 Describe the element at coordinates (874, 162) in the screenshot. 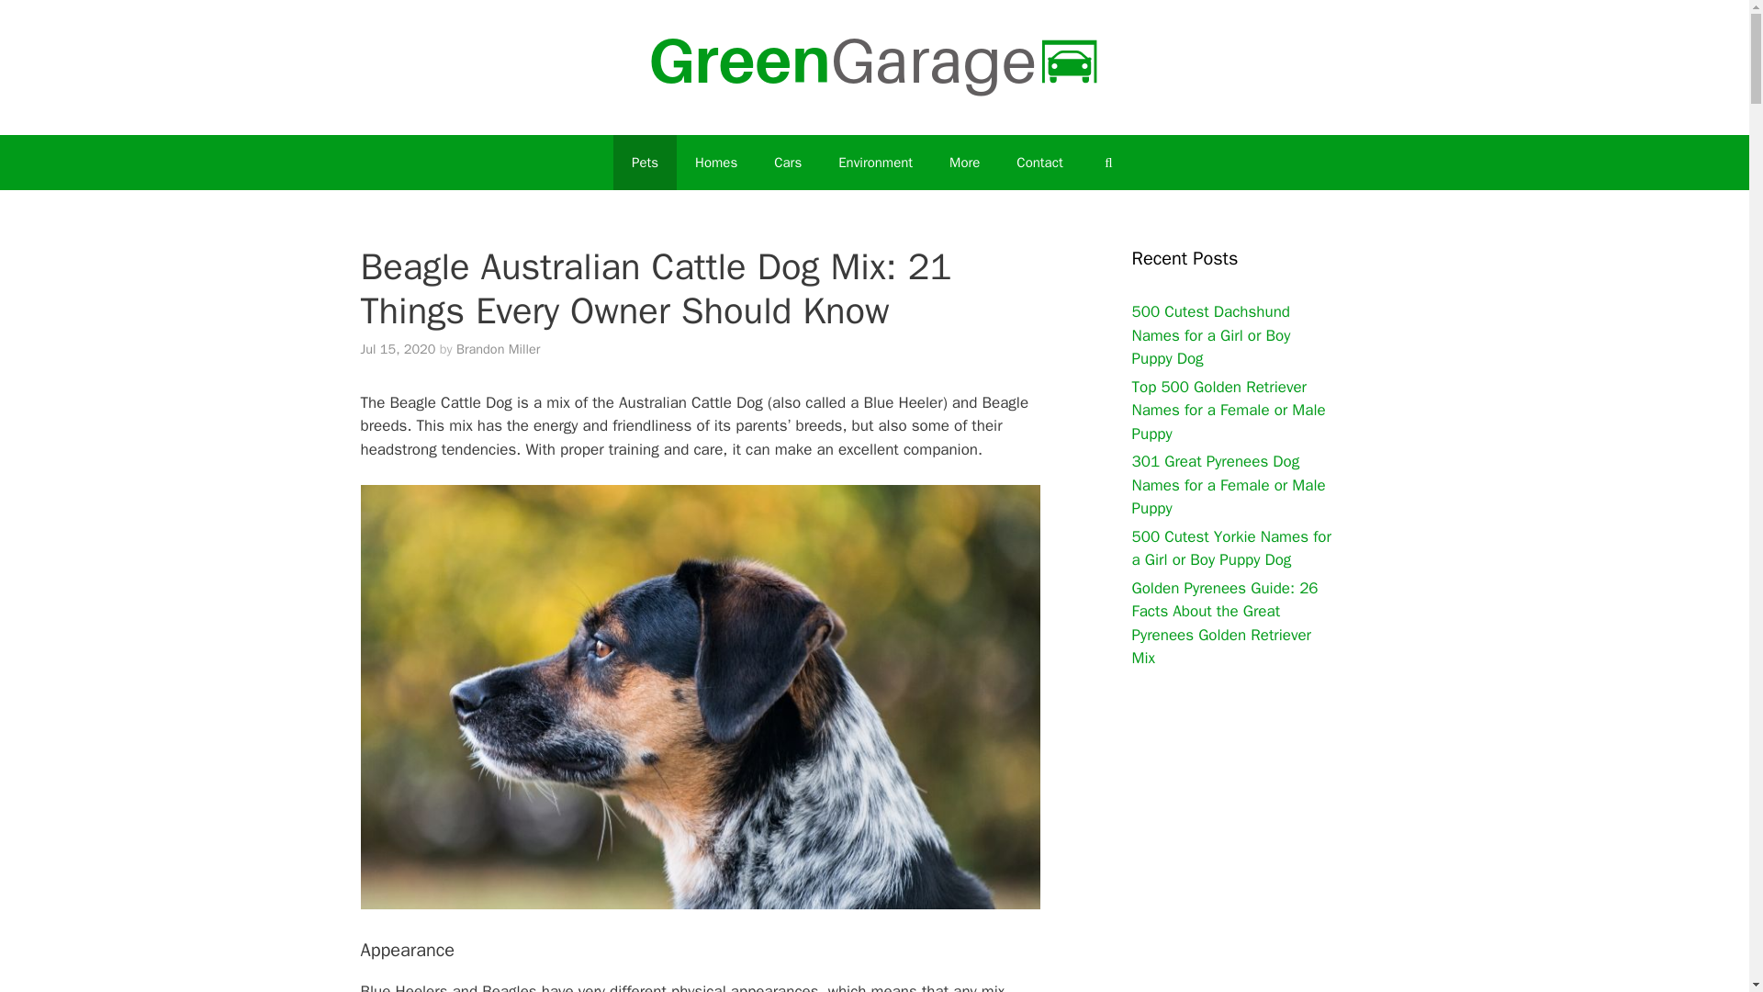

I see `Environment` at that location.